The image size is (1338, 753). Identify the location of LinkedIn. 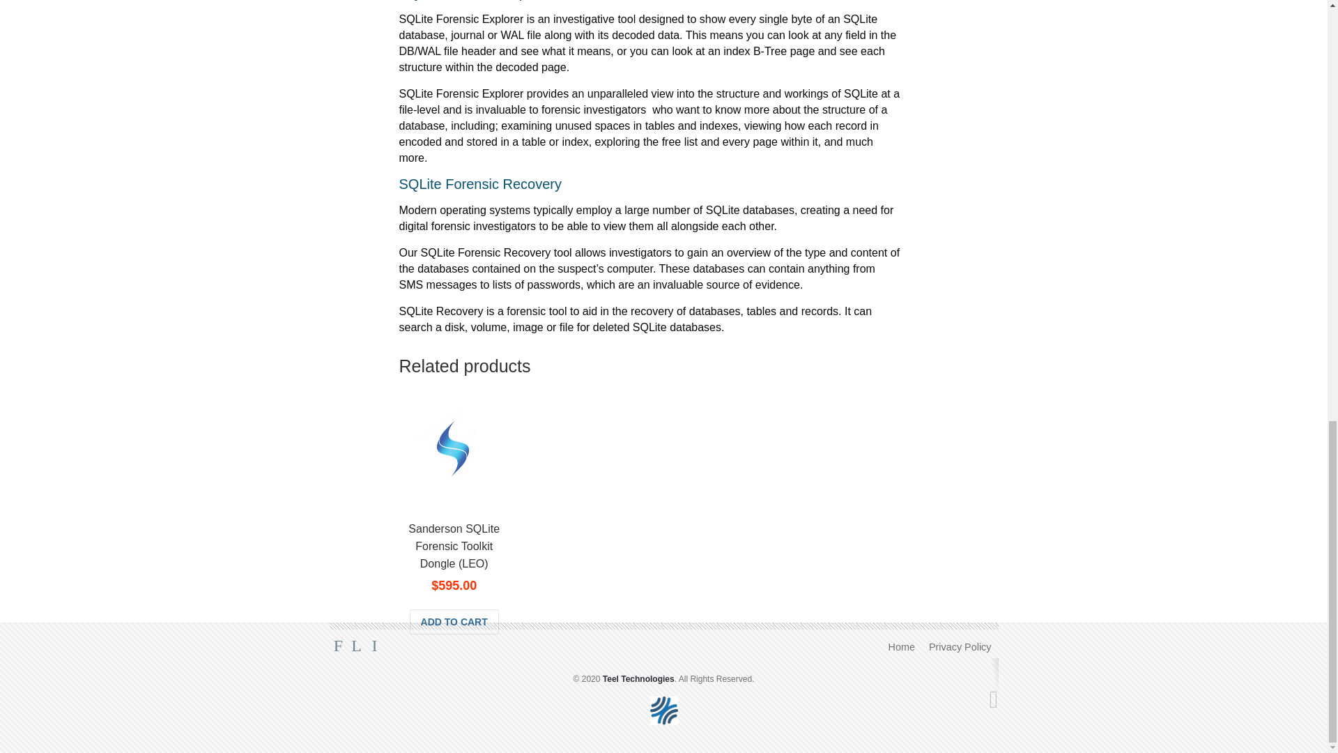
(375, 646).